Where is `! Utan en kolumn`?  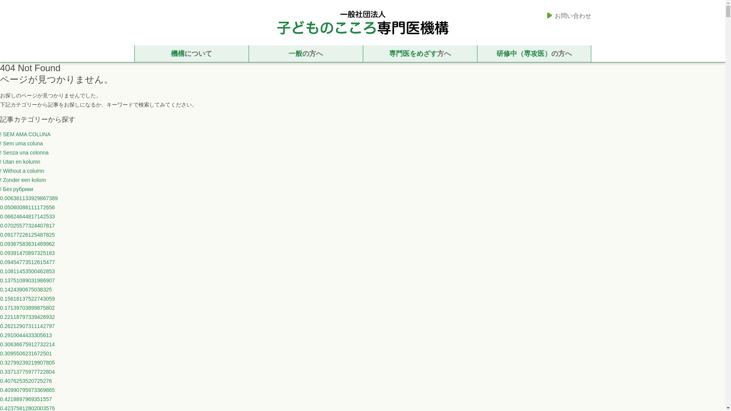 ! Utan en kolumn is located at coordinates (20, 161).